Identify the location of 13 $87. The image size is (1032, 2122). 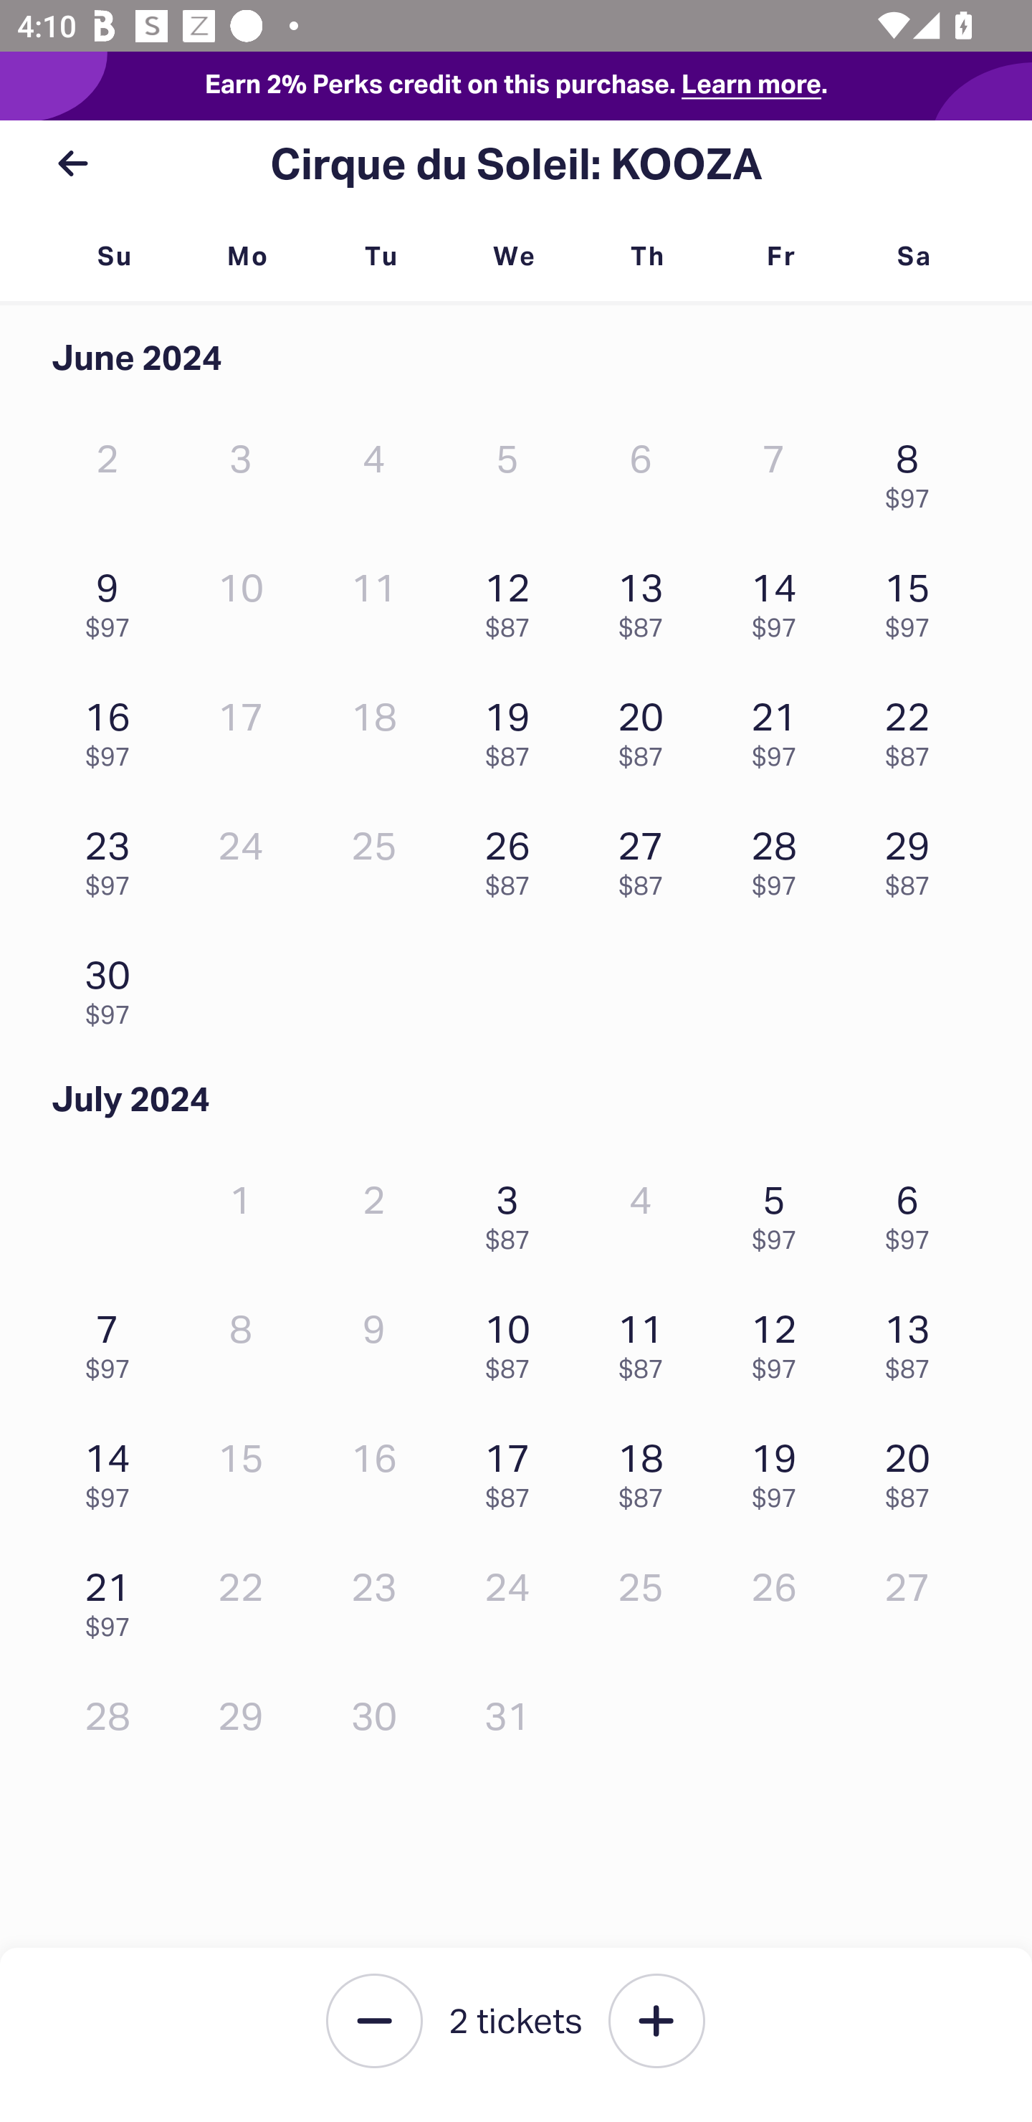
(914, 1339).